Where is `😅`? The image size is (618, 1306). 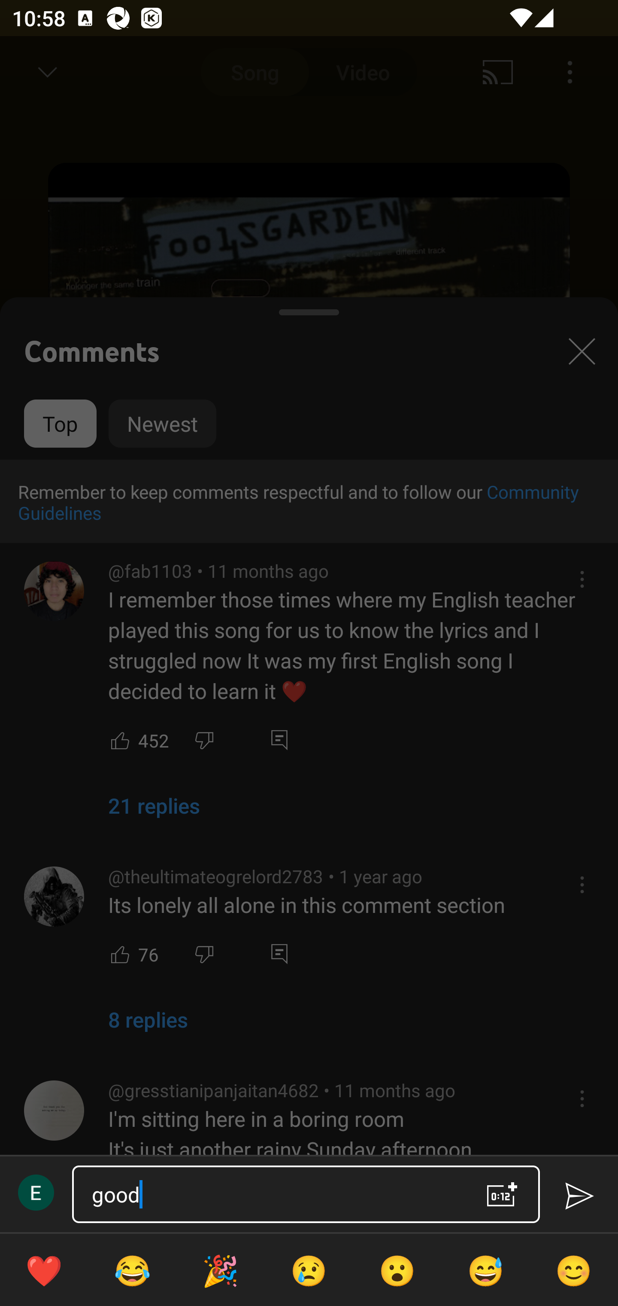
😅 is located at coordinates (486, 1270).